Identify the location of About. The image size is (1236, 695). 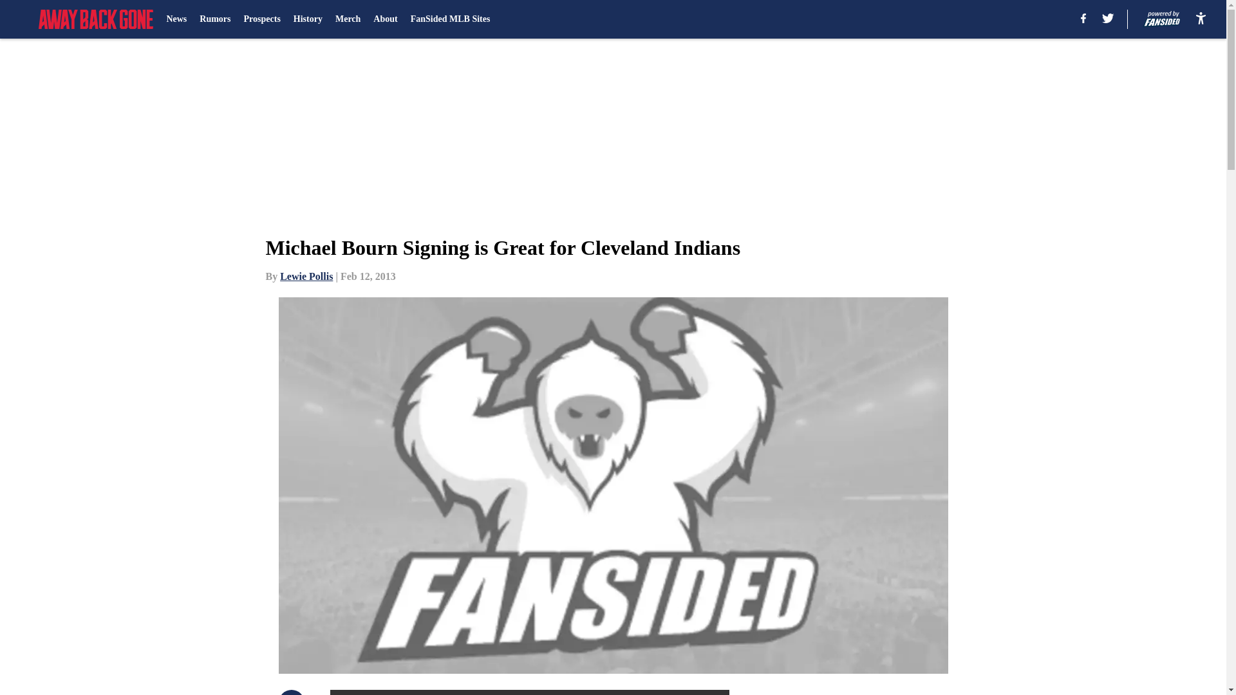
(385, 19).